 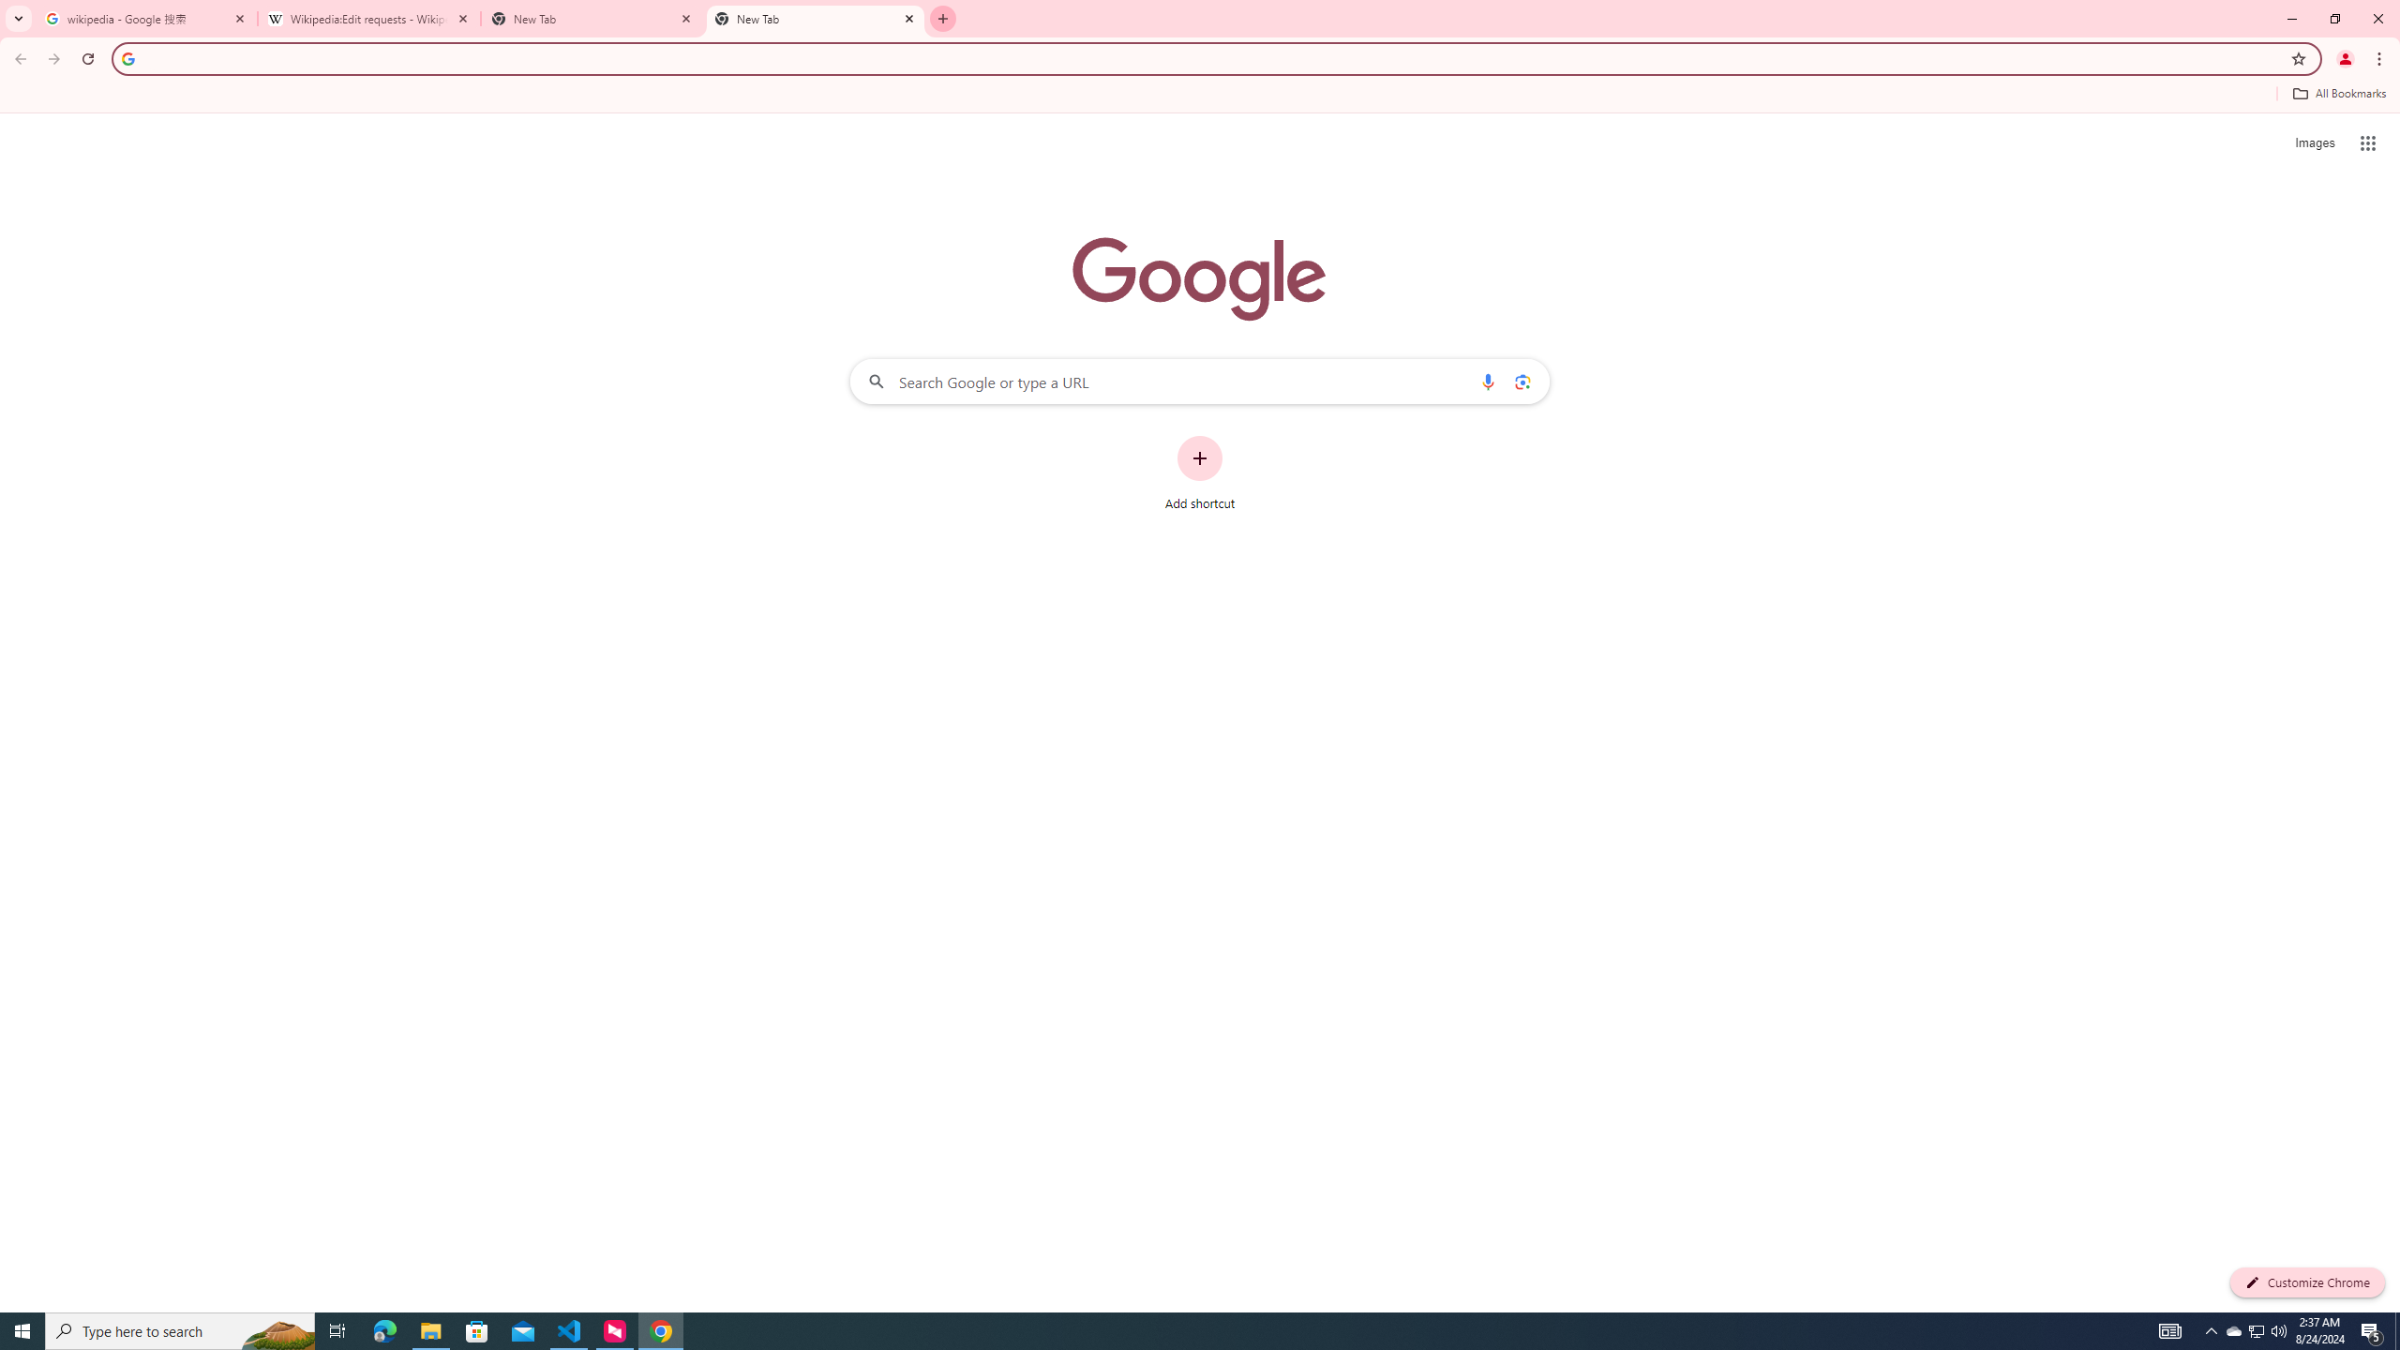 I want to click on Add shortcut, so click(x=1200, y=473).